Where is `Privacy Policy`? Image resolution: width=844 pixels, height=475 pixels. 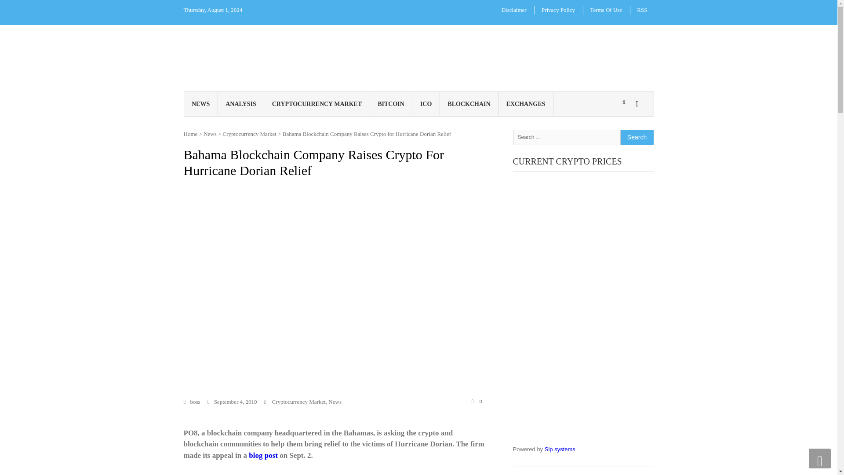 Privacy Policy is located at coordinates (558, 10).